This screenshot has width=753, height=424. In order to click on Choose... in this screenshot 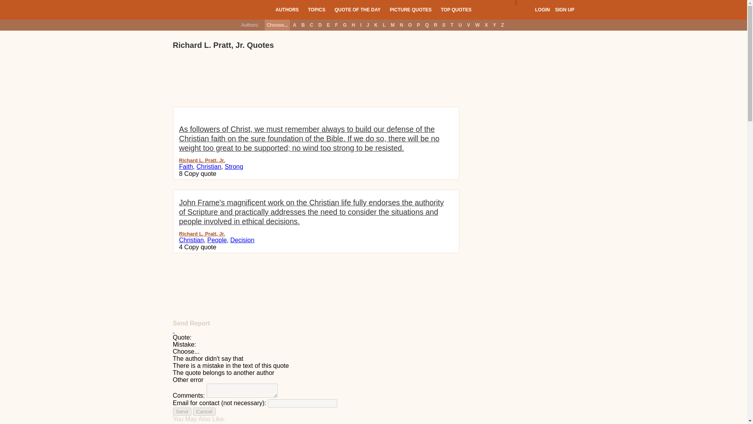, I will do `click(277, 25)`.